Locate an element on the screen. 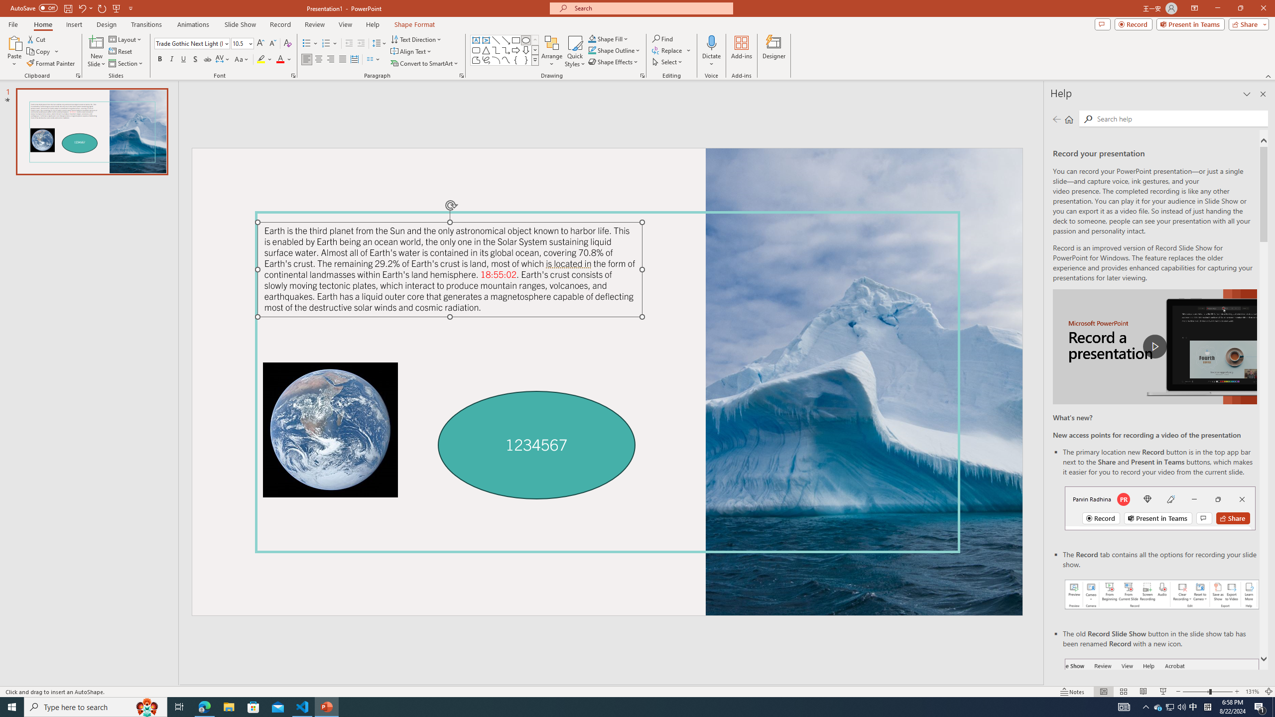  Zoom Out is located at coordinates (1195, 692).